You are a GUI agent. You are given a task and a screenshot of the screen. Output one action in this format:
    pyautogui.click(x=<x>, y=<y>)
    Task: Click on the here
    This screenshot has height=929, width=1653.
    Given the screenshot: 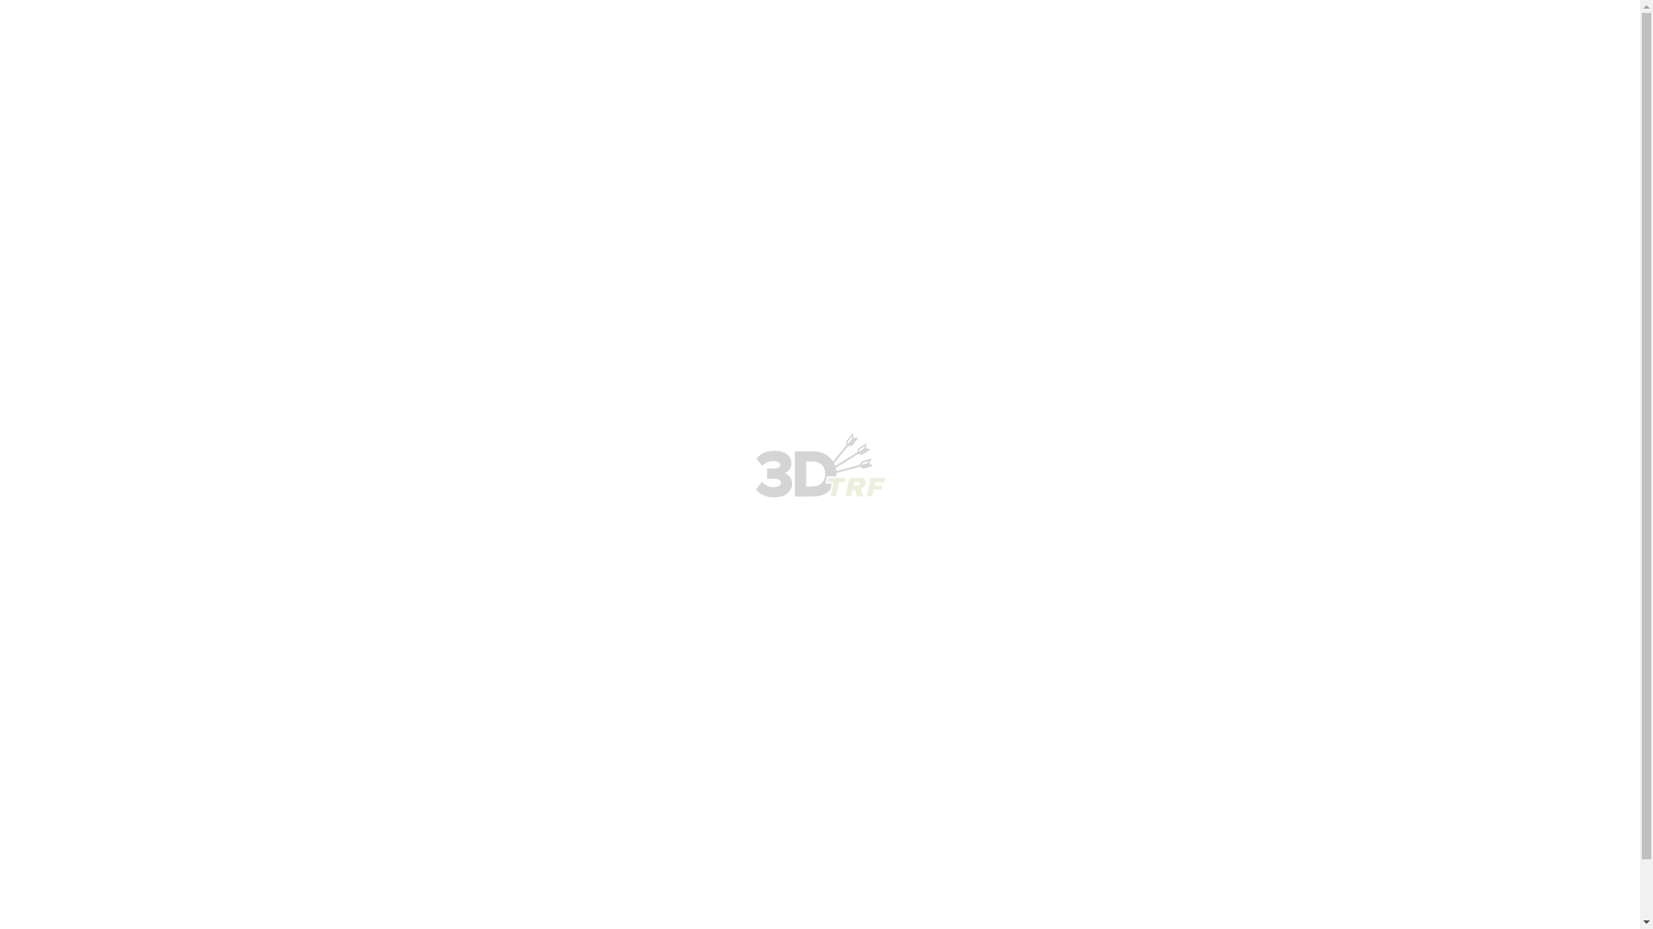 What is the action you would take?
    pyautogui.click(x=155, y=497)
    